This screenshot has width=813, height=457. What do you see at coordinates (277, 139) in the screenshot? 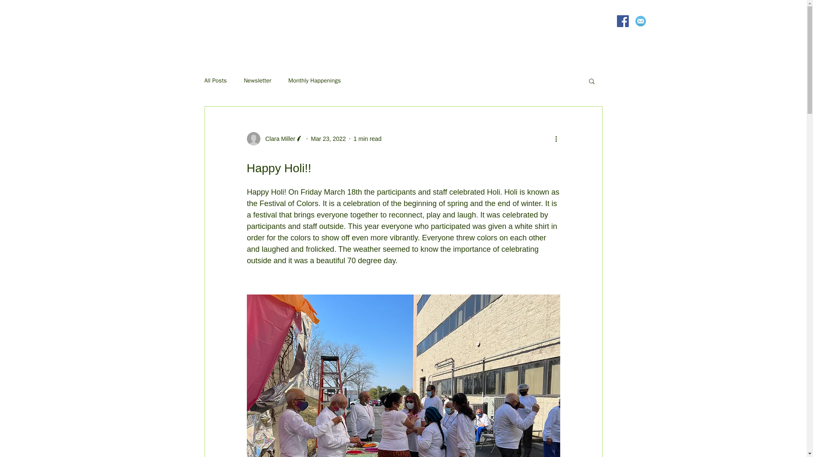
I see `Clara Miller` at bounding box center [277, 139].